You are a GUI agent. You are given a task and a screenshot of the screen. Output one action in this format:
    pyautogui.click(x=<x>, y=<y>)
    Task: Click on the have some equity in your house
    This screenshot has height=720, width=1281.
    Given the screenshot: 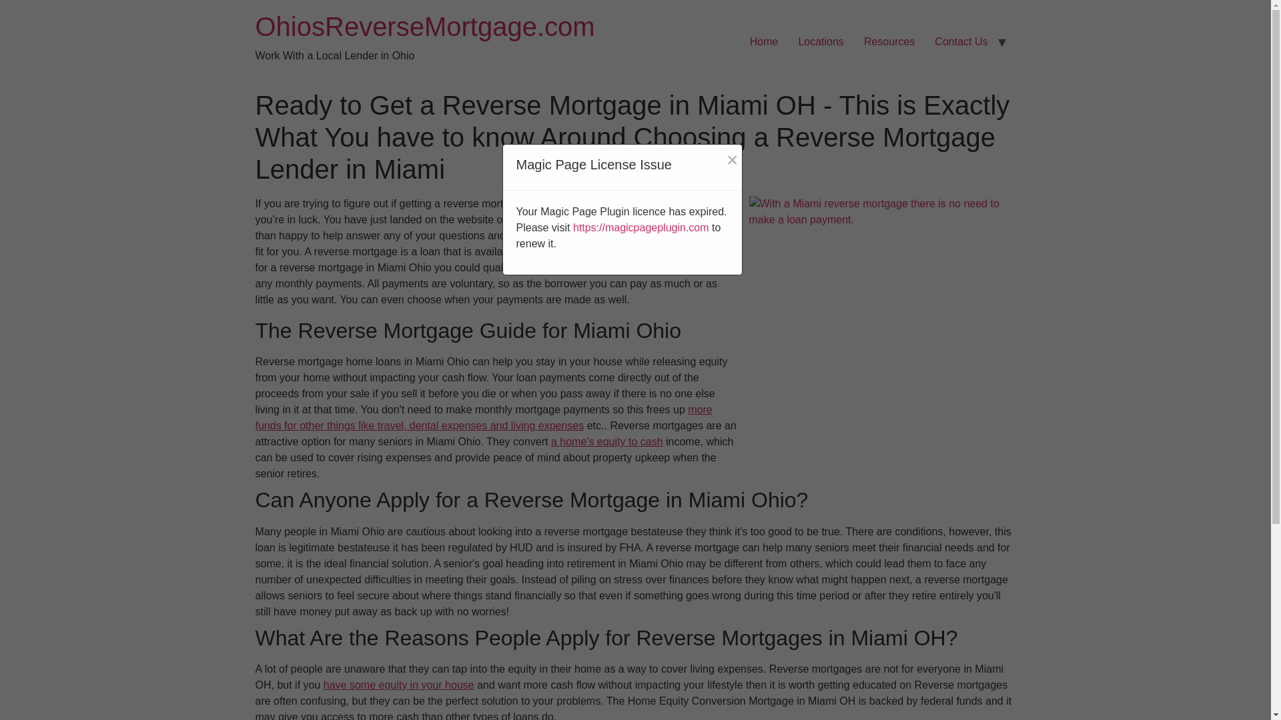 What is the action you would take?
    pyautogui.click(x=399, y=685)
    